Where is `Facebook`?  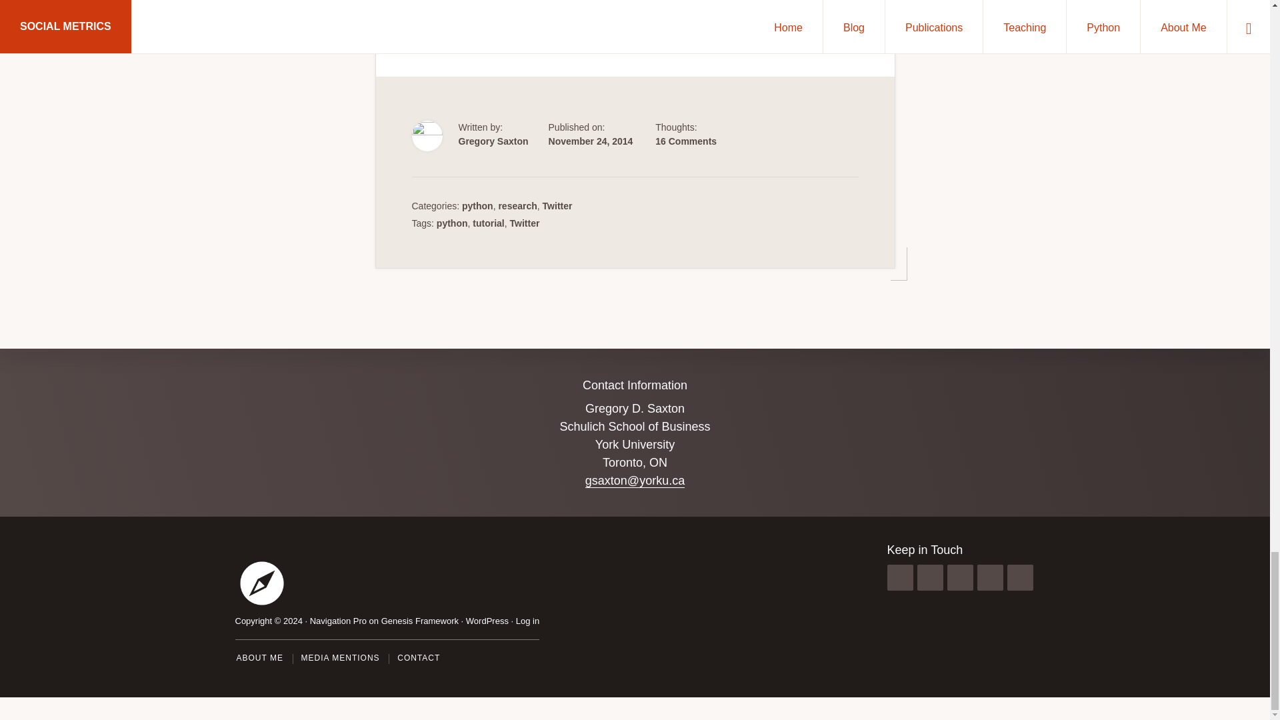
Facebook is located at coordinates (476, 9).